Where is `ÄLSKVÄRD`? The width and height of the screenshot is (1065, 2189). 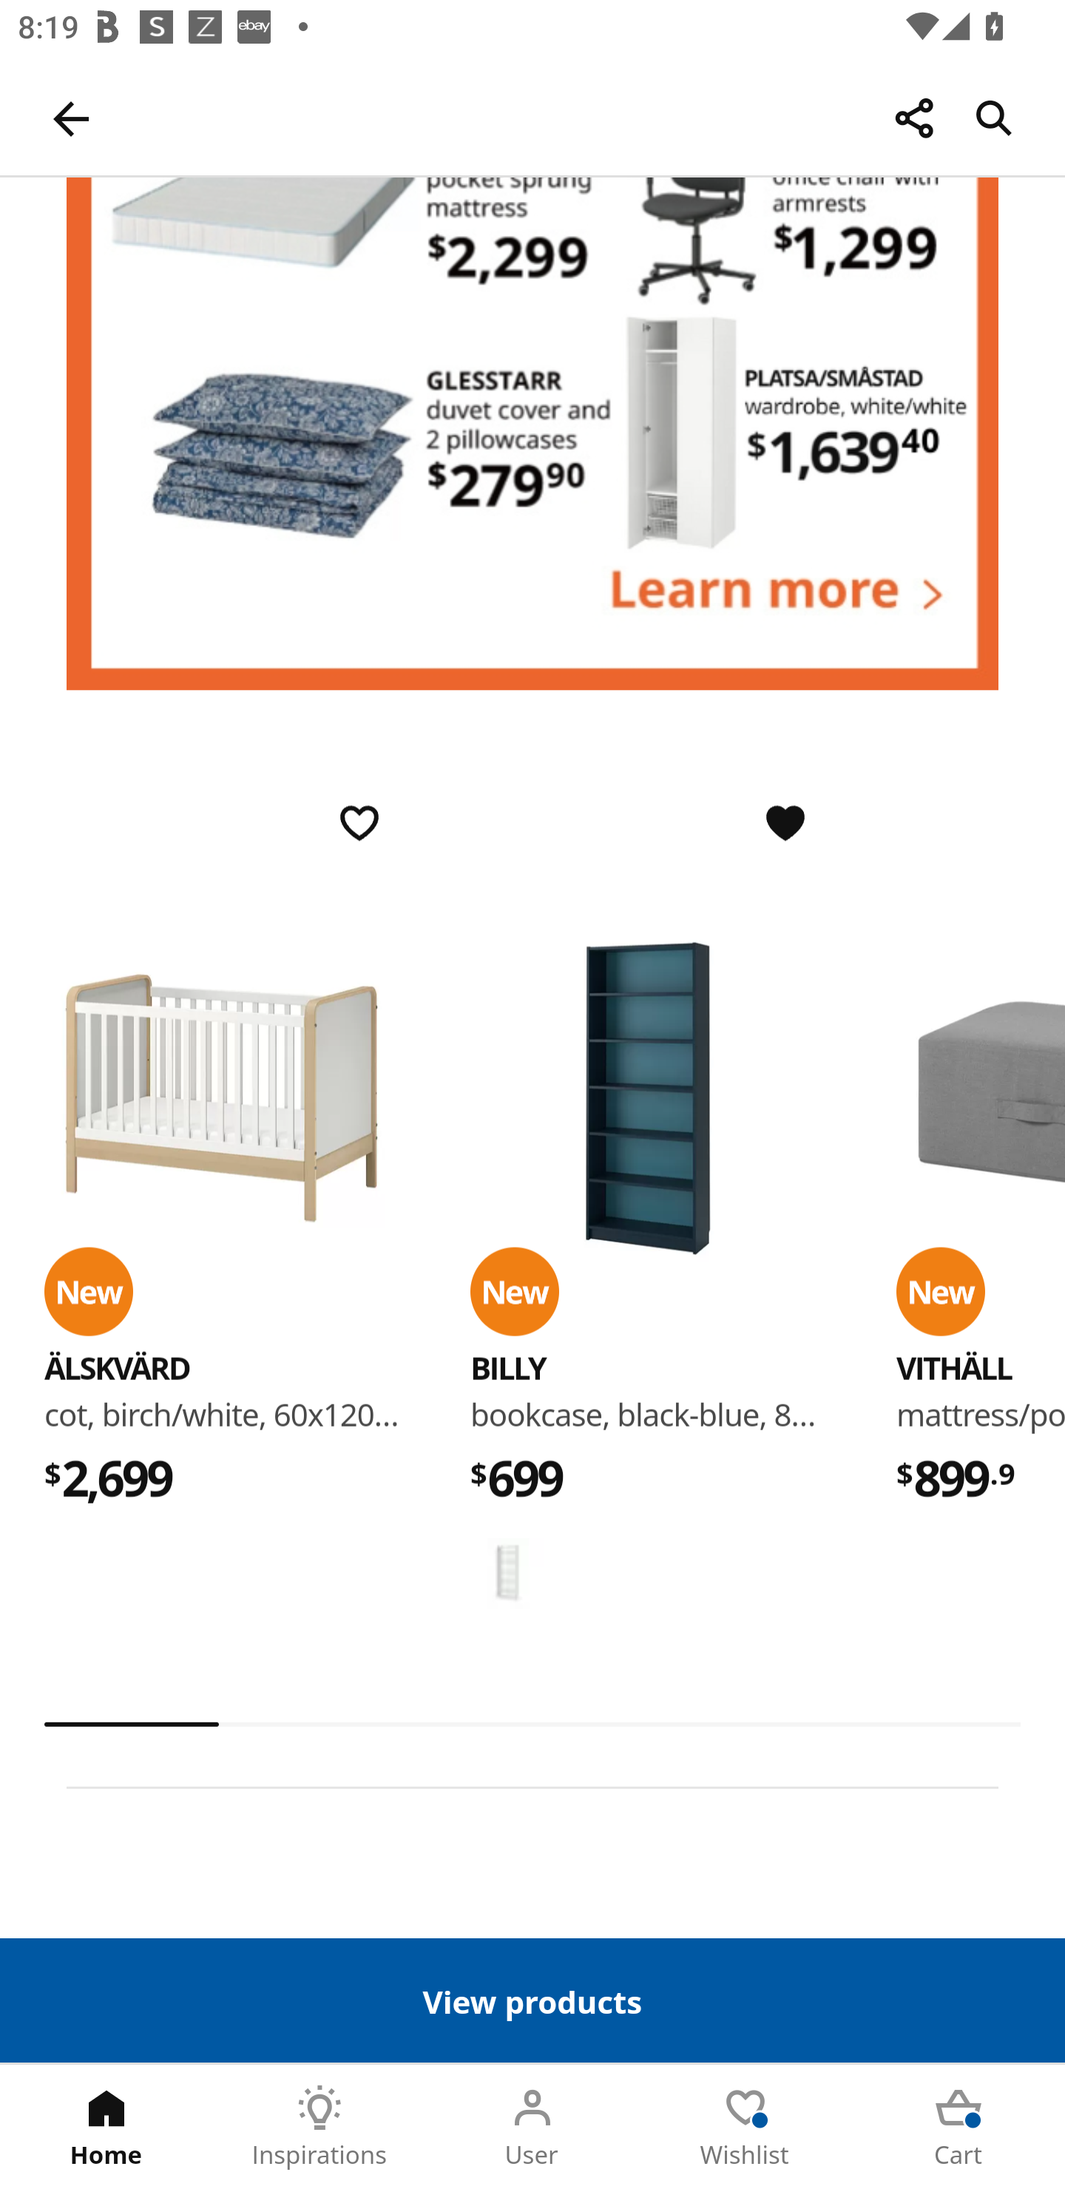
ÄLSKVÄRD is located at coordinates (222, 1100).